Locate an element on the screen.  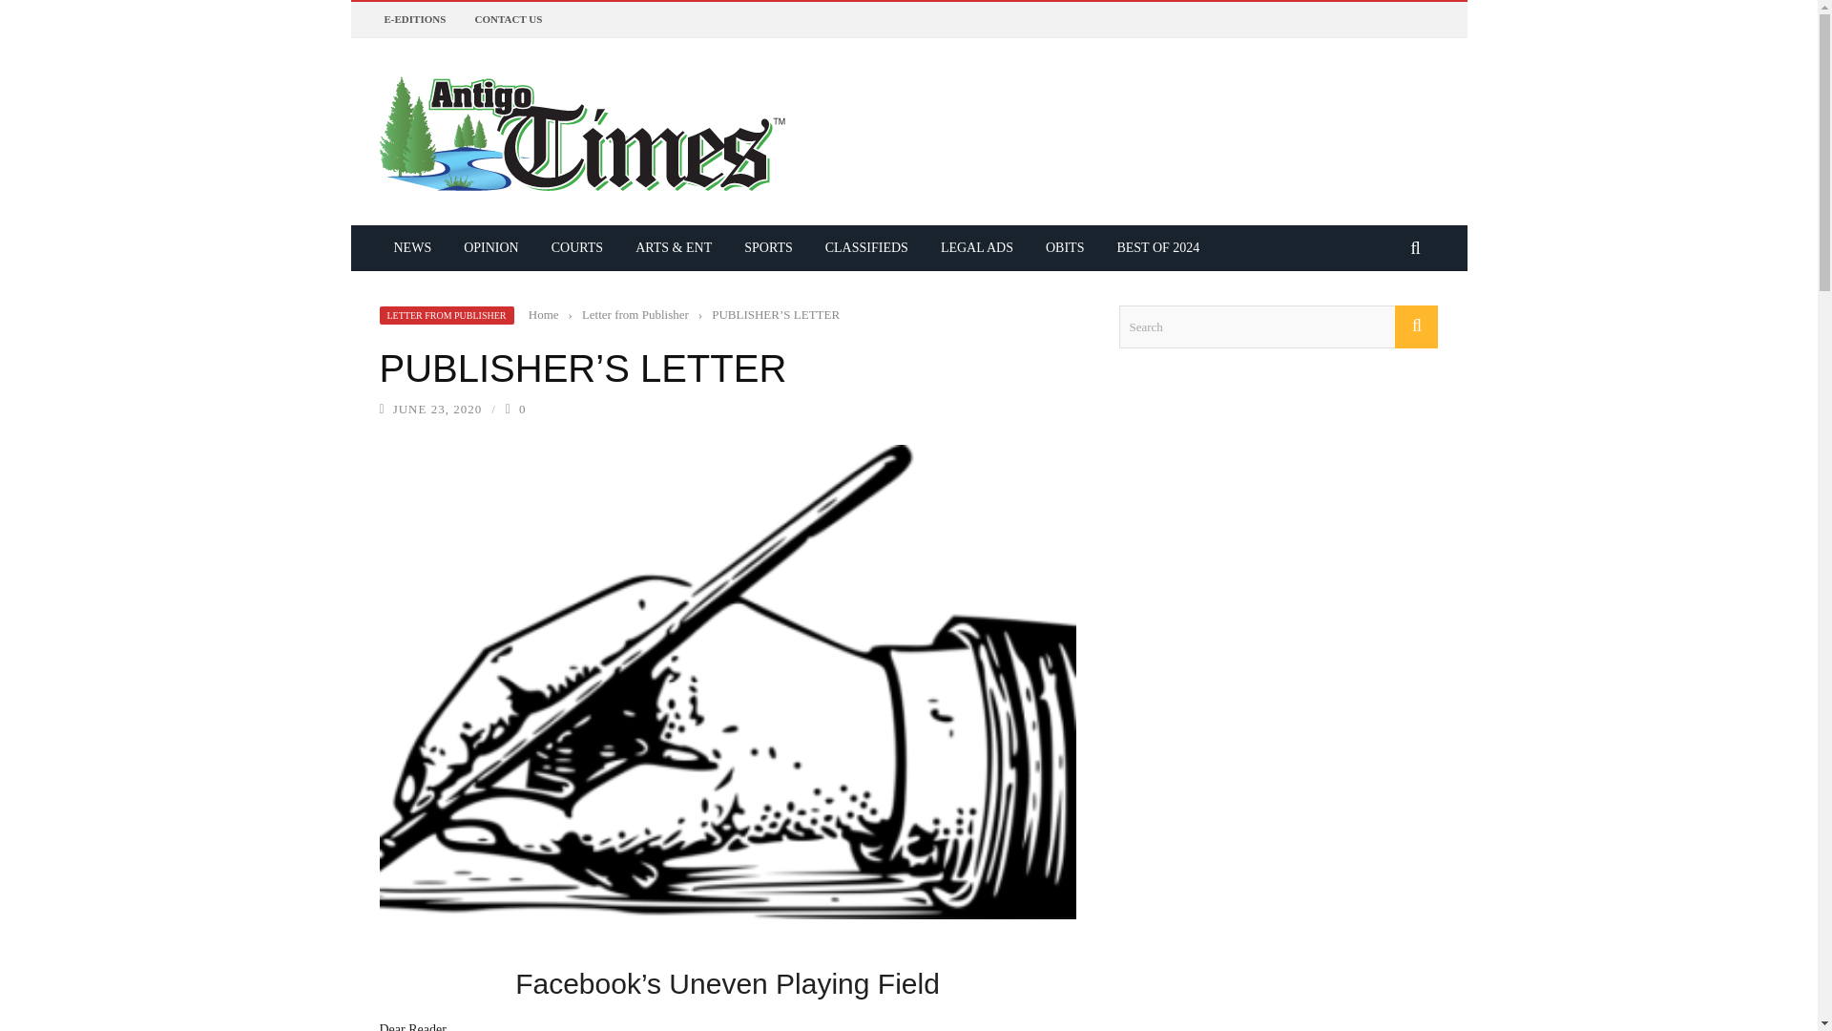
LEGAL ADS is located at coordinates (977, 246).